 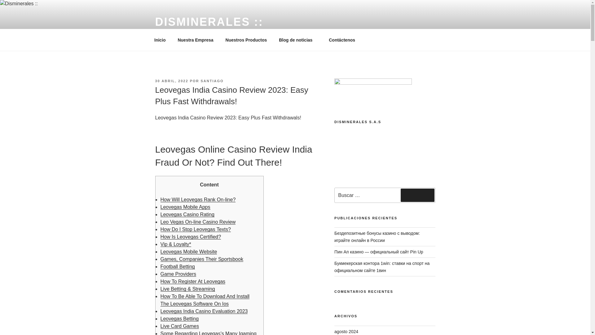 I want to click on Games, Companies Their Sportsbook, so click(x=202, y=259).